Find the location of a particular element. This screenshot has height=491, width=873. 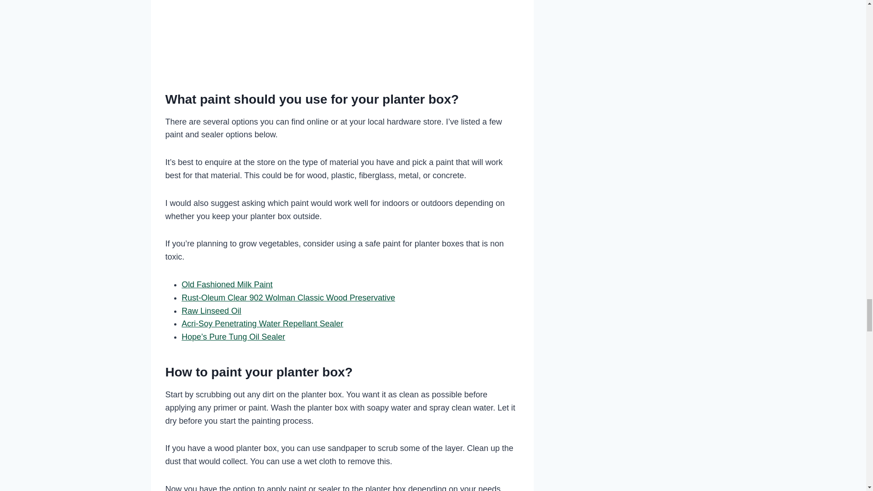

Raw Linseed Oil is located at coordinates (211, 311).